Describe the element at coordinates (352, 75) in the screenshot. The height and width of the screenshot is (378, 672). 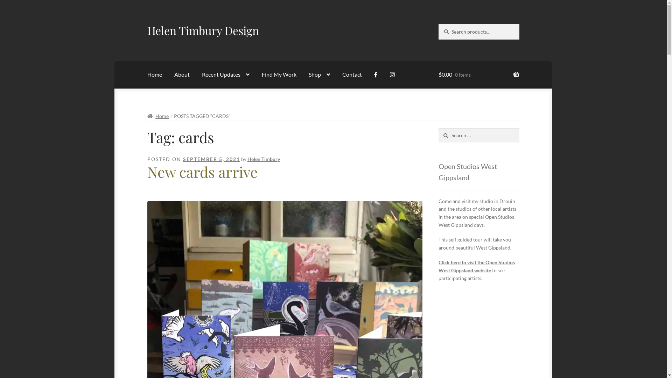
I see `Contact` at that location.